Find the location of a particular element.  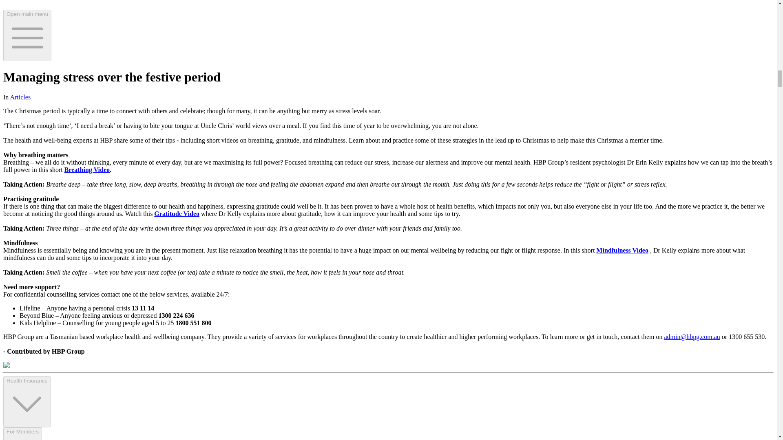

Articles is located at coordinates (20, 97).